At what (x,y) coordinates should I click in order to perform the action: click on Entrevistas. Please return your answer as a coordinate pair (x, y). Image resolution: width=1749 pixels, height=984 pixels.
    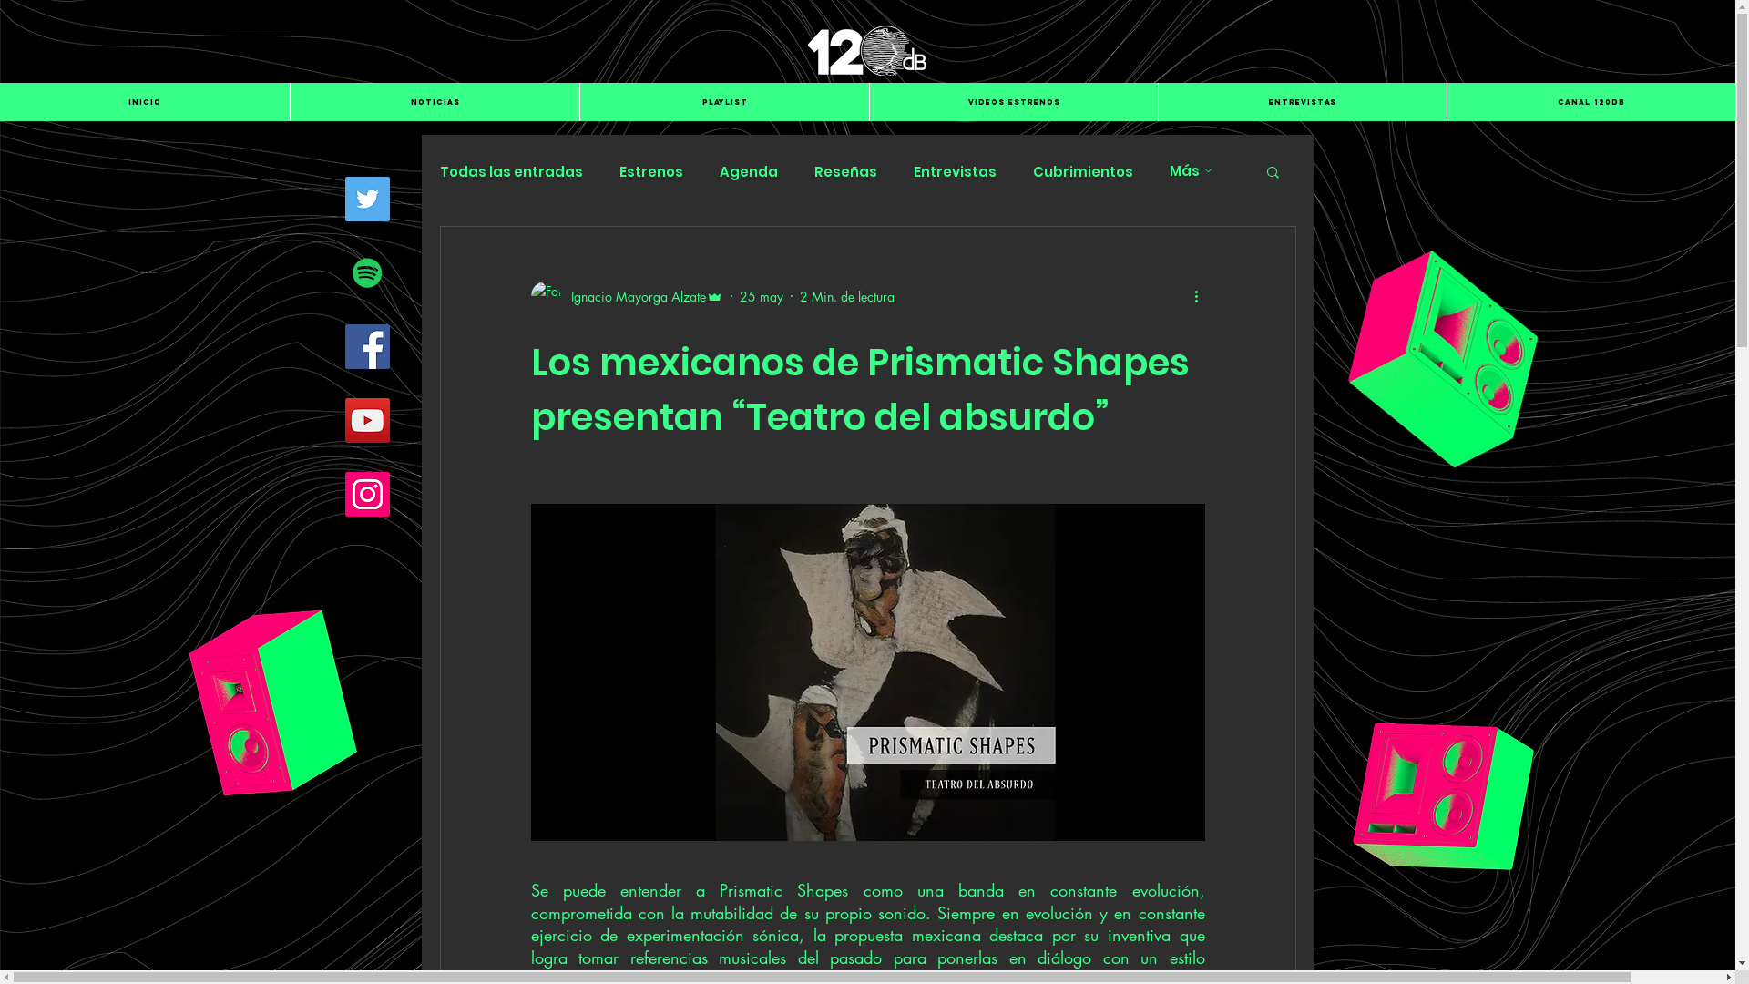
    Looking at the image, I should click on (955, 171).